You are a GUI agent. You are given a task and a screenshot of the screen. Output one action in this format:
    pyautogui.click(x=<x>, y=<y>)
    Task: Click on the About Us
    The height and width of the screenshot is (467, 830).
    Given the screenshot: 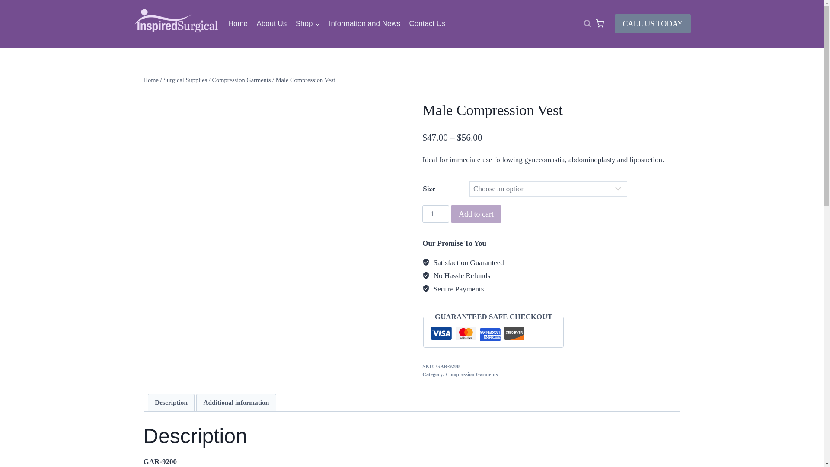 What is the action you would take?
    pyautogui.click(x=271, y=23)
    